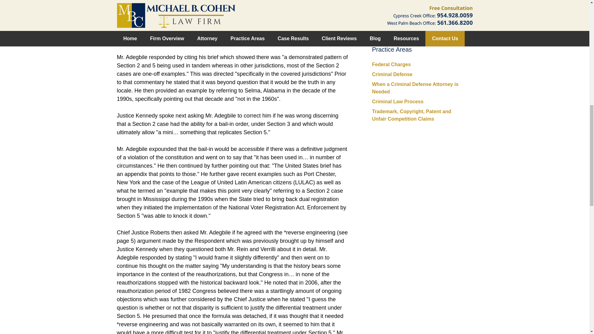  What do you see at coordinates (415, 88) in the screenshot?
I see `When a Criminal Defense Attorney is Needed` at bounding box center [415, 88].